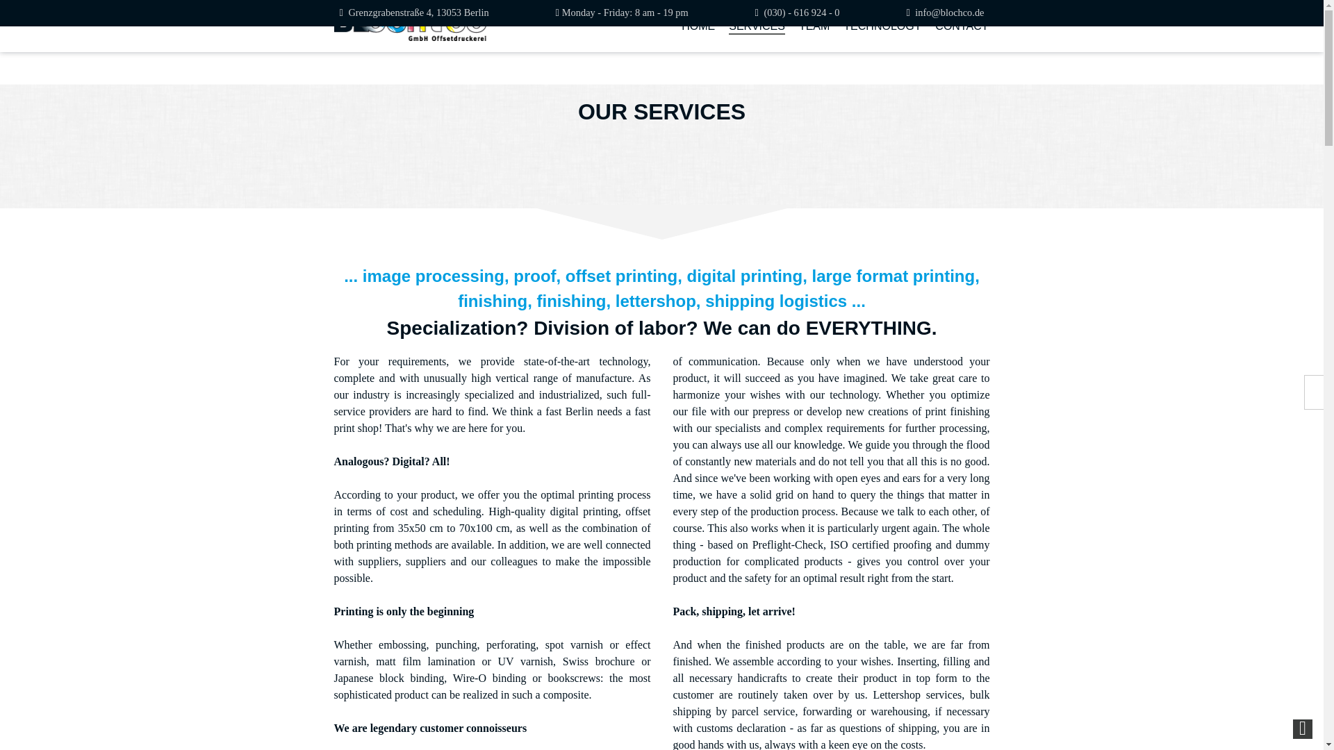 Image resolution: width=1334 pixels, height=750 pixels. What do you see at coordinates (698, 26) in the screenshot?
I see `HOME` at bounding box center [698, 26].